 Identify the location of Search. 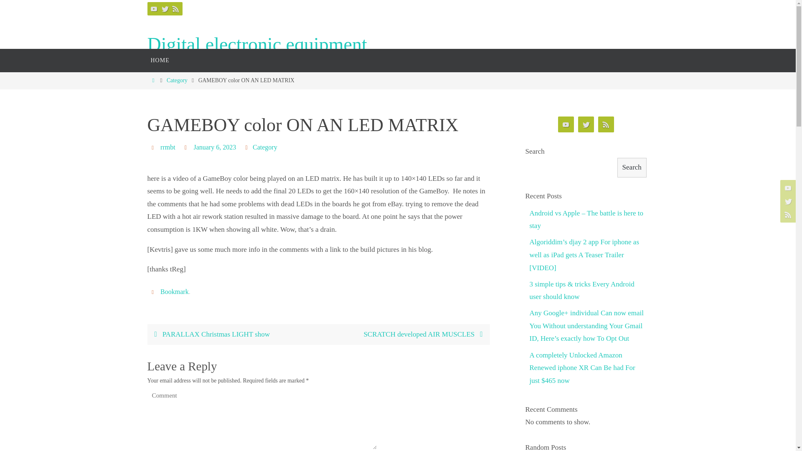
(632, 168).